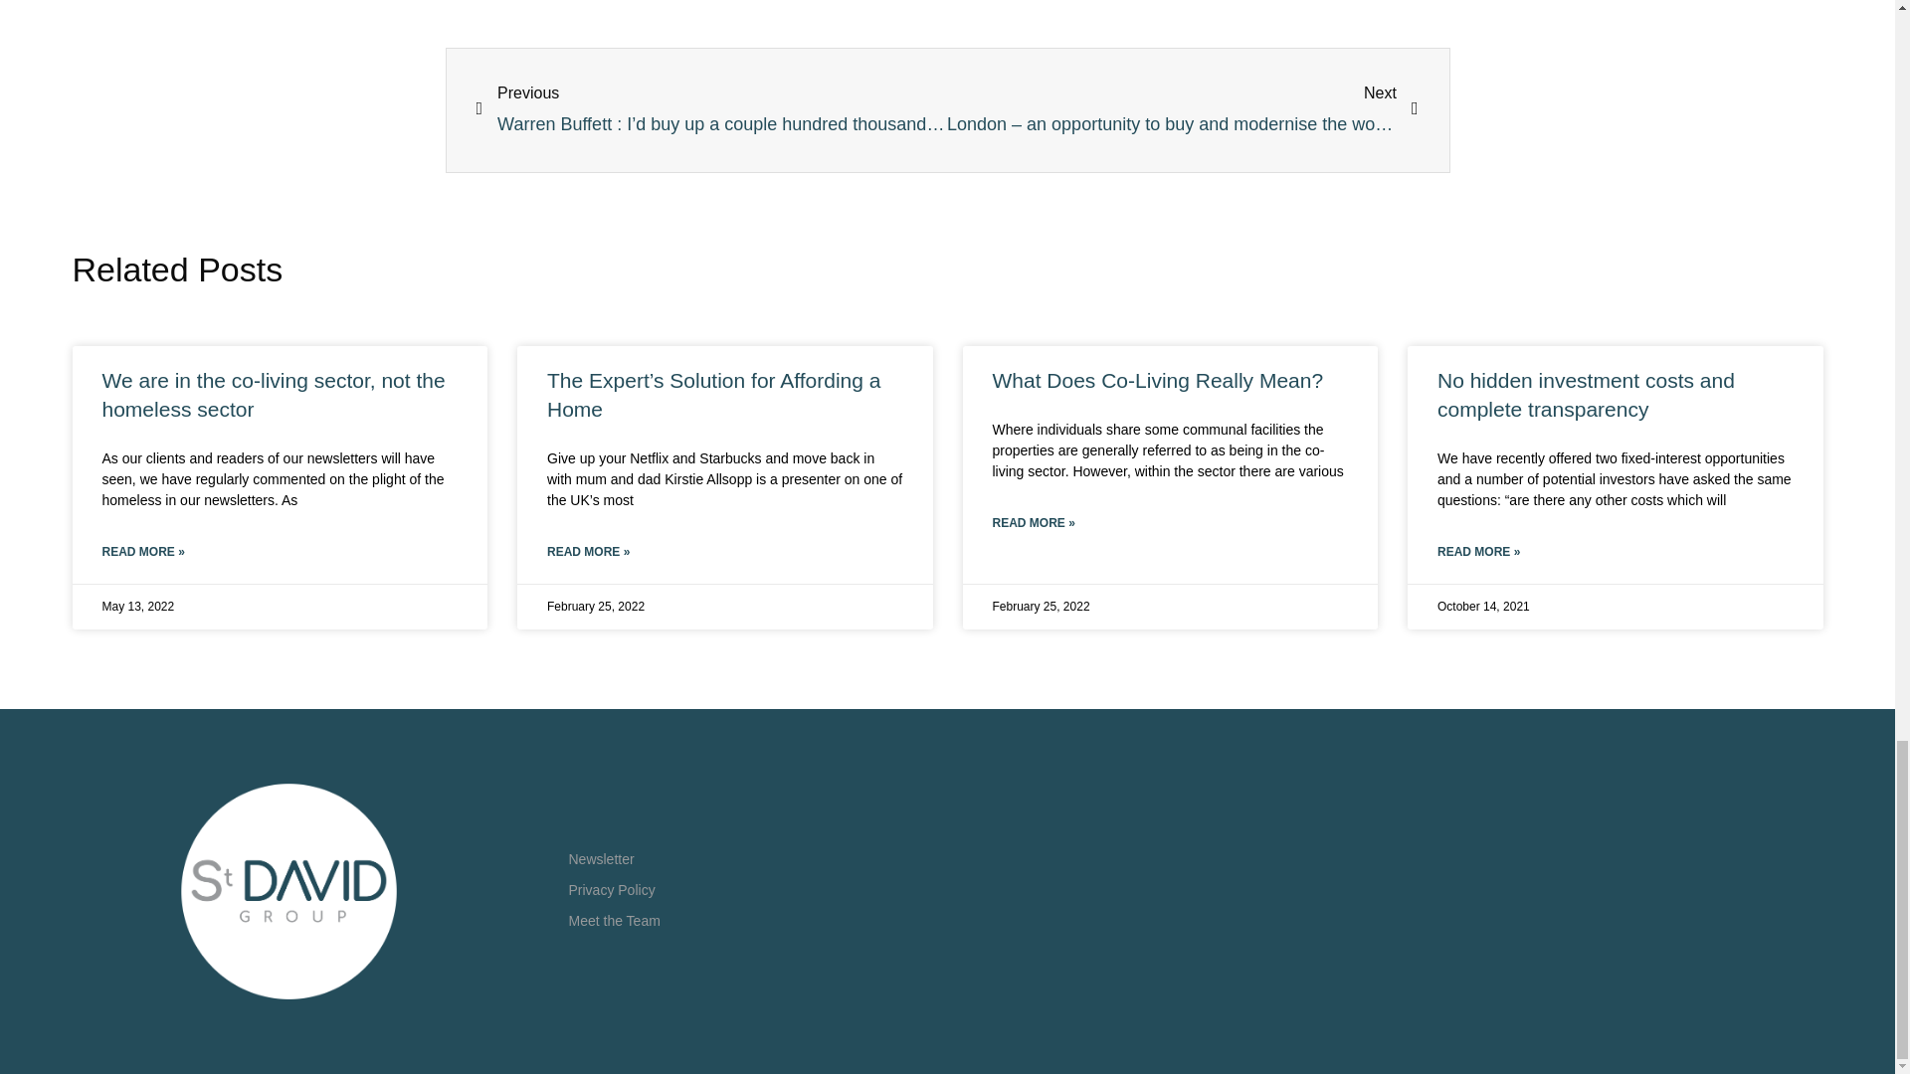 Image resolution: width=1910 pixels, height=1074 pixels. I want to click on Meet the Team, so click(615, 921).